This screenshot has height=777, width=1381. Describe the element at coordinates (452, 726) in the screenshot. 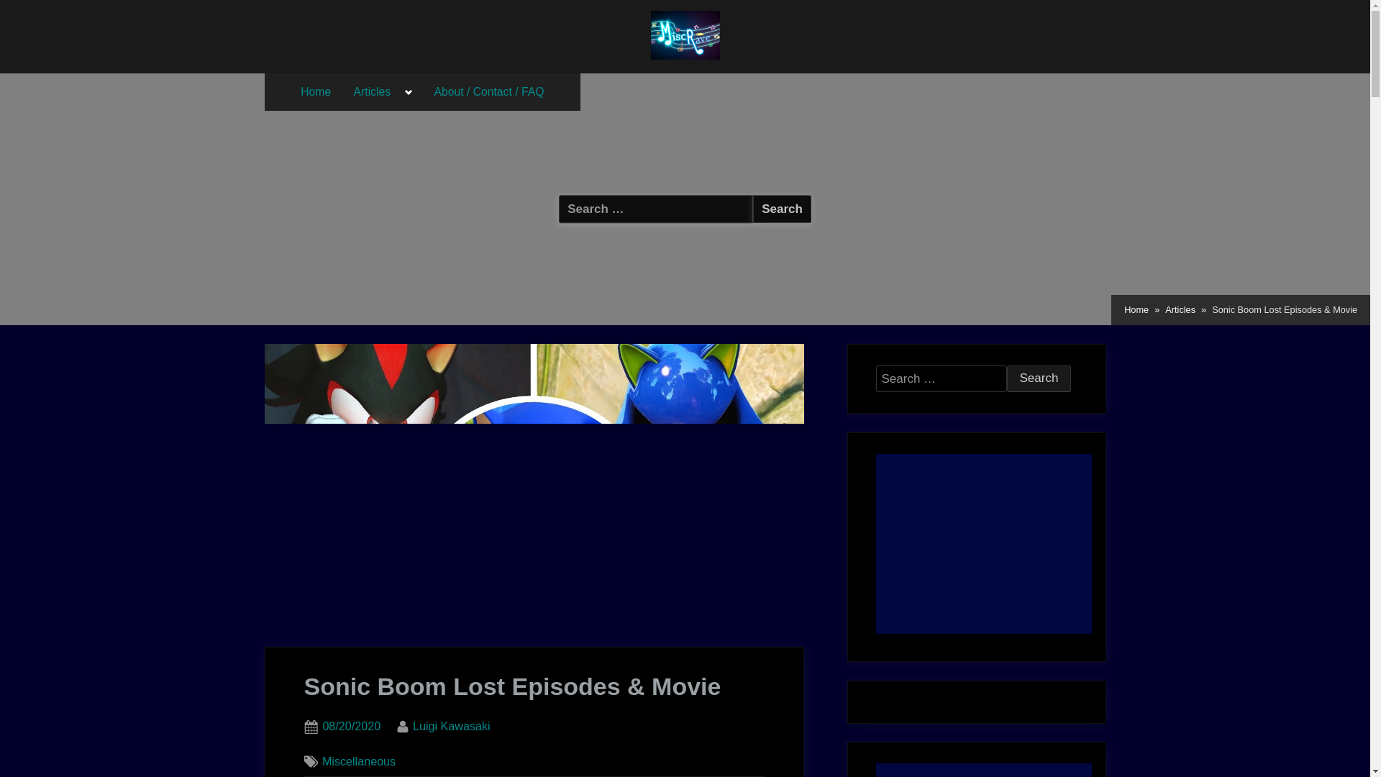

I see `Search` at that location.